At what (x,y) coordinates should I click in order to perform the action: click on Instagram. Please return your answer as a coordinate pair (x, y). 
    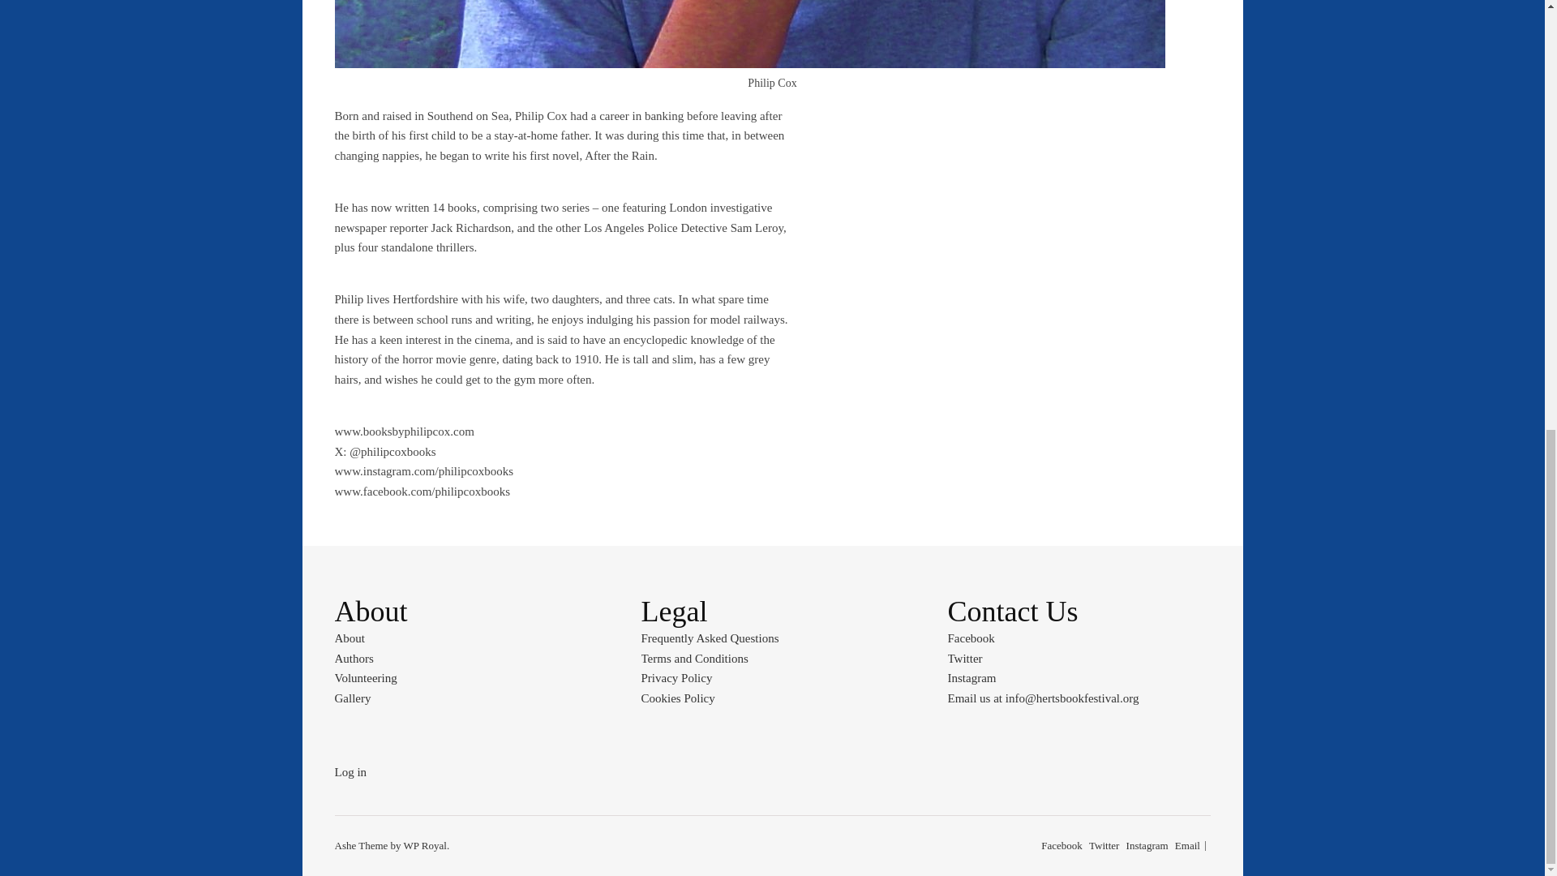
    Looking at the image, I should click on (972, 678).